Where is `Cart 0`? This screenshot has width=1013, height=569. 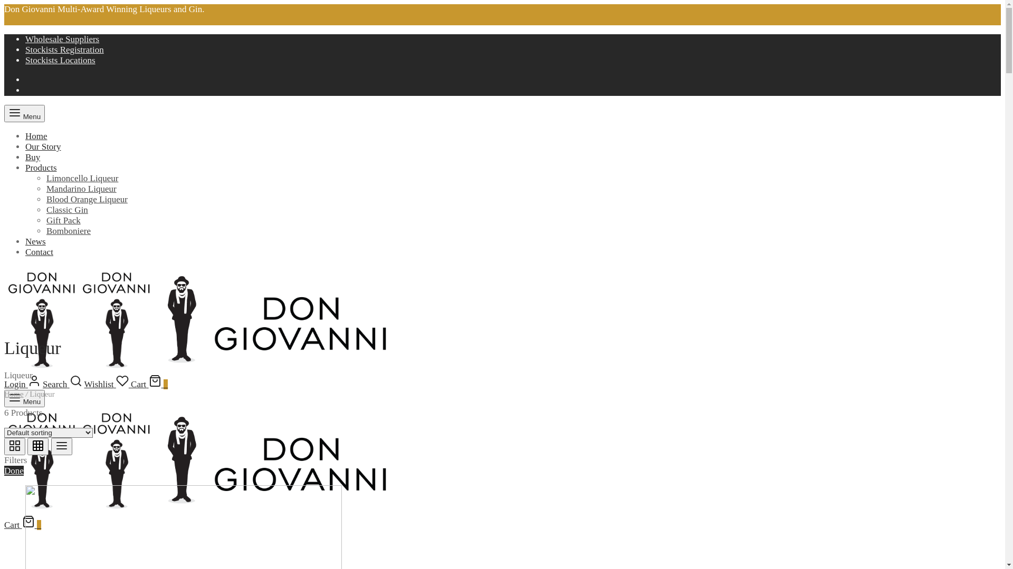
Cart 0 is located at coordinates (149, 385).